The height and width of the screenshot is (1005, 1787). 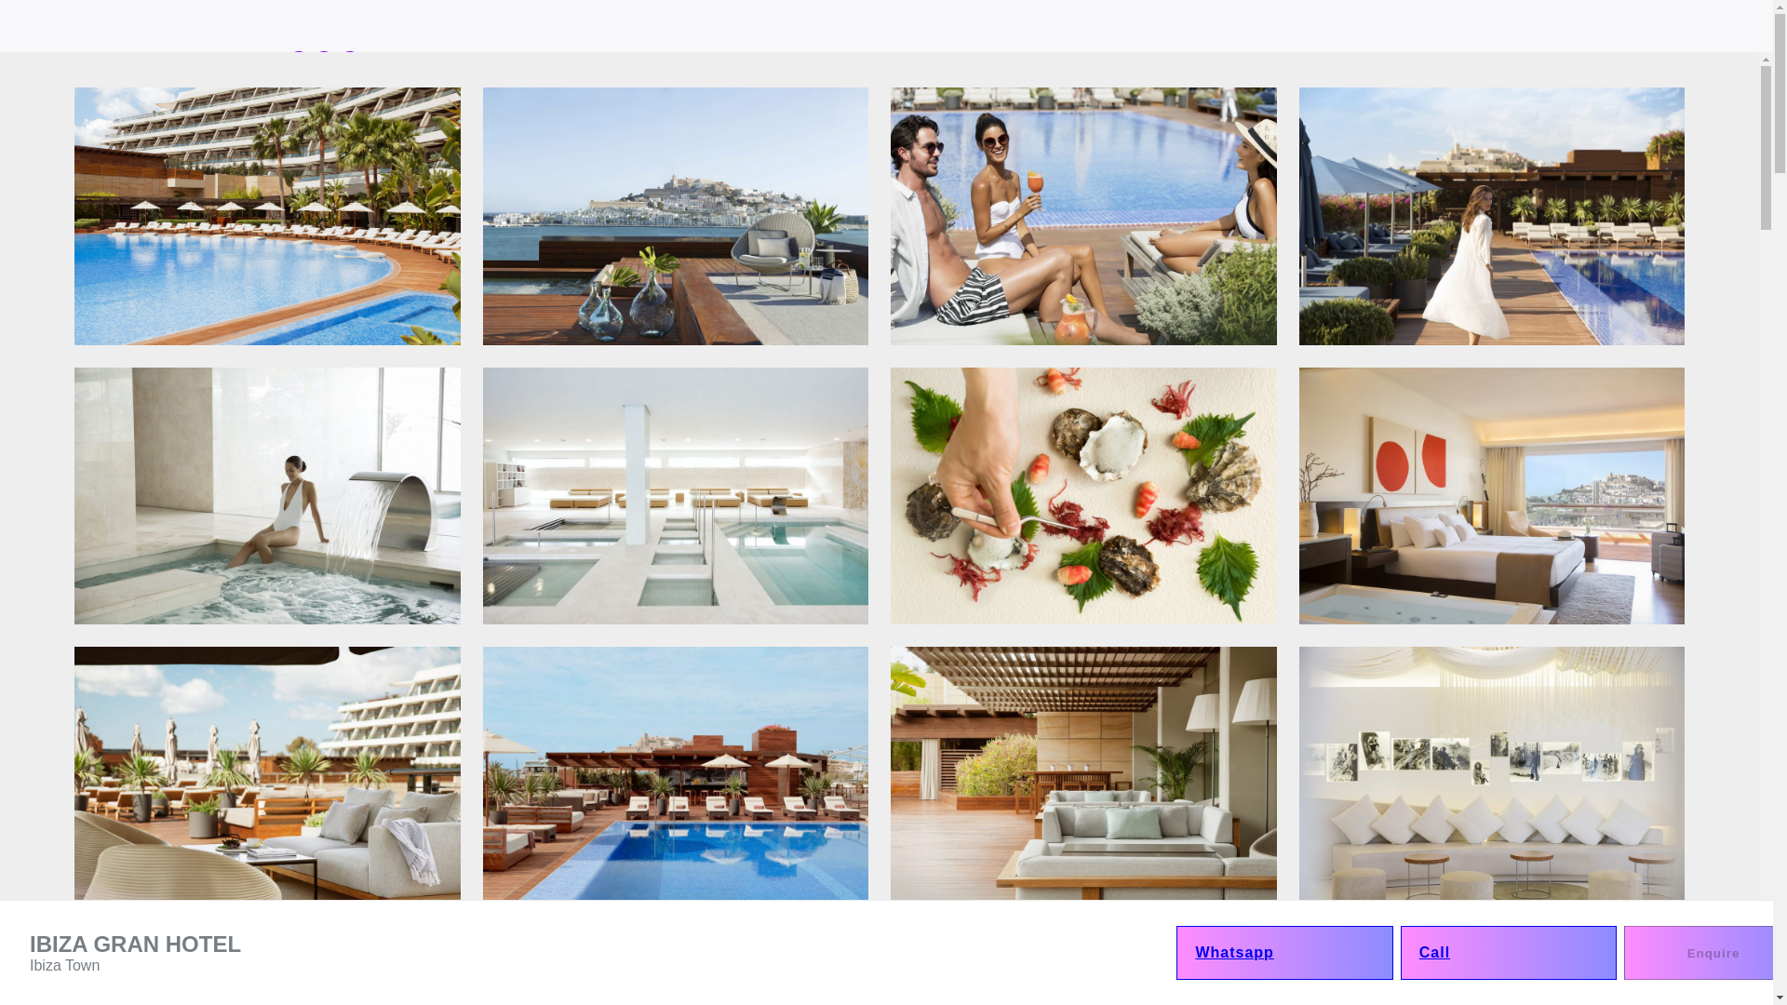 What do you see at coordinates (1536, 298) in the screenshot?
I see `4 BED` at bounding box center [1536, 298].